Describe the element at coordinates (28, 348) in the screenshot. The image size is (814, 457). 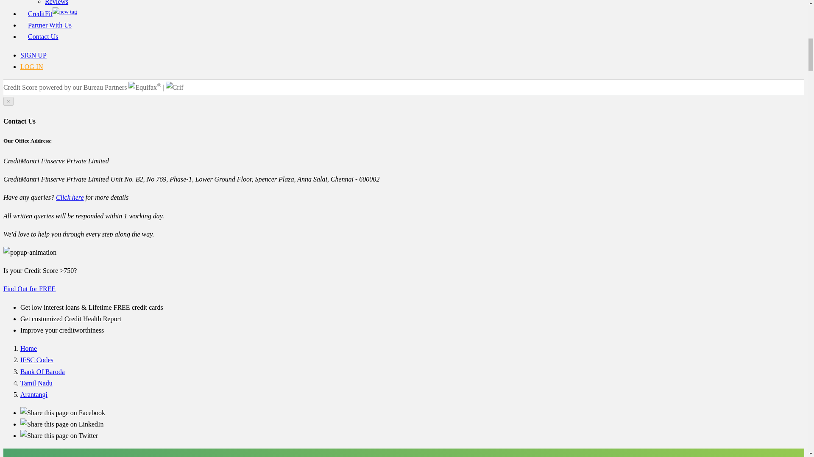
I see `Home` at that location.